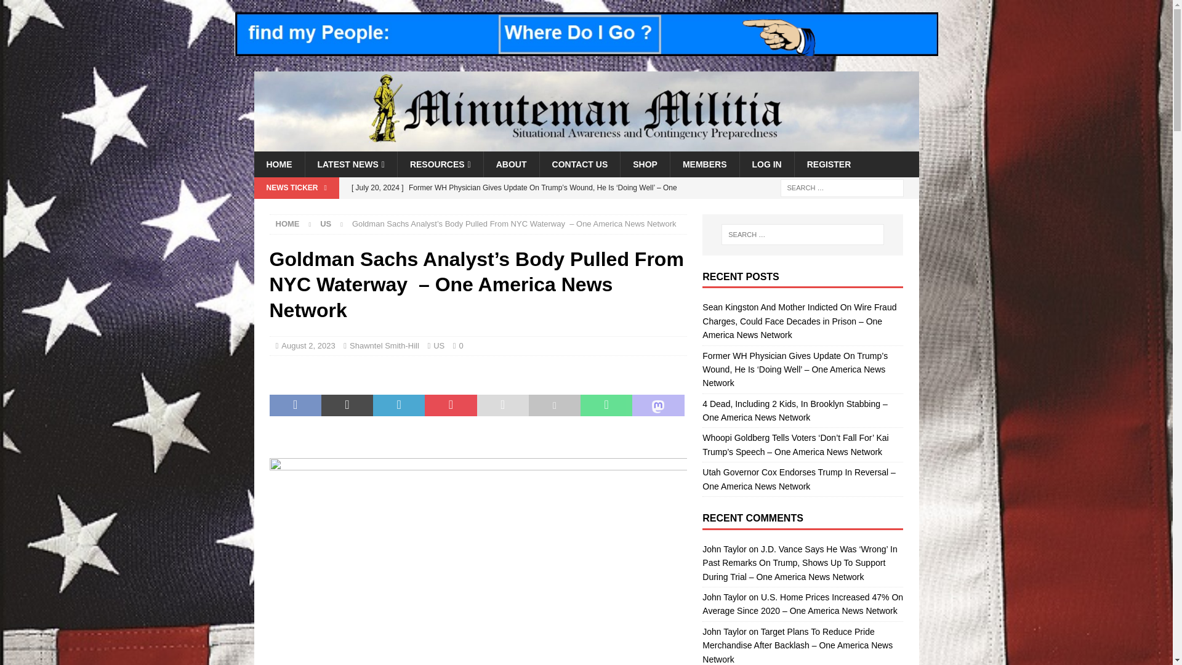 The height and width of the screenshot is (665, 1182). What do you see at coordinates (645, 164) in the screenshot?
I see `SHOP` at bounding box center [645, 164].